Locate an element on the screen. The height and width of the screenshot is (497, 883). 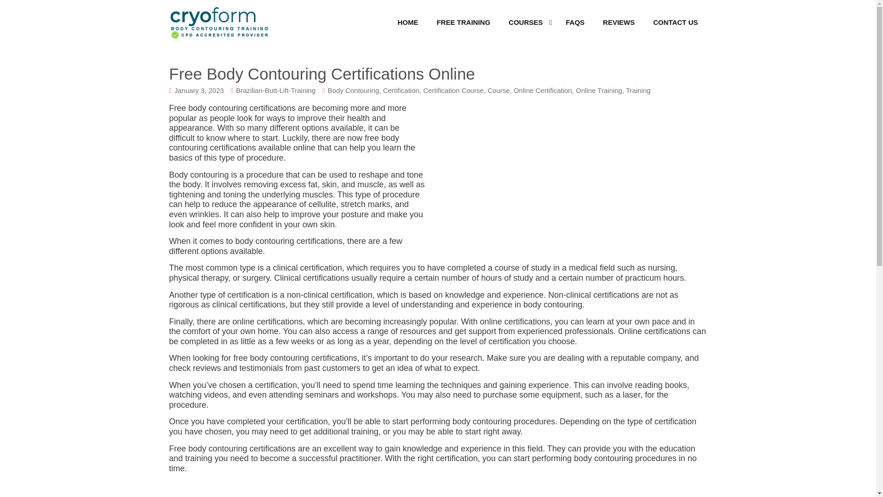
Training is located at coordinates (638, 90).